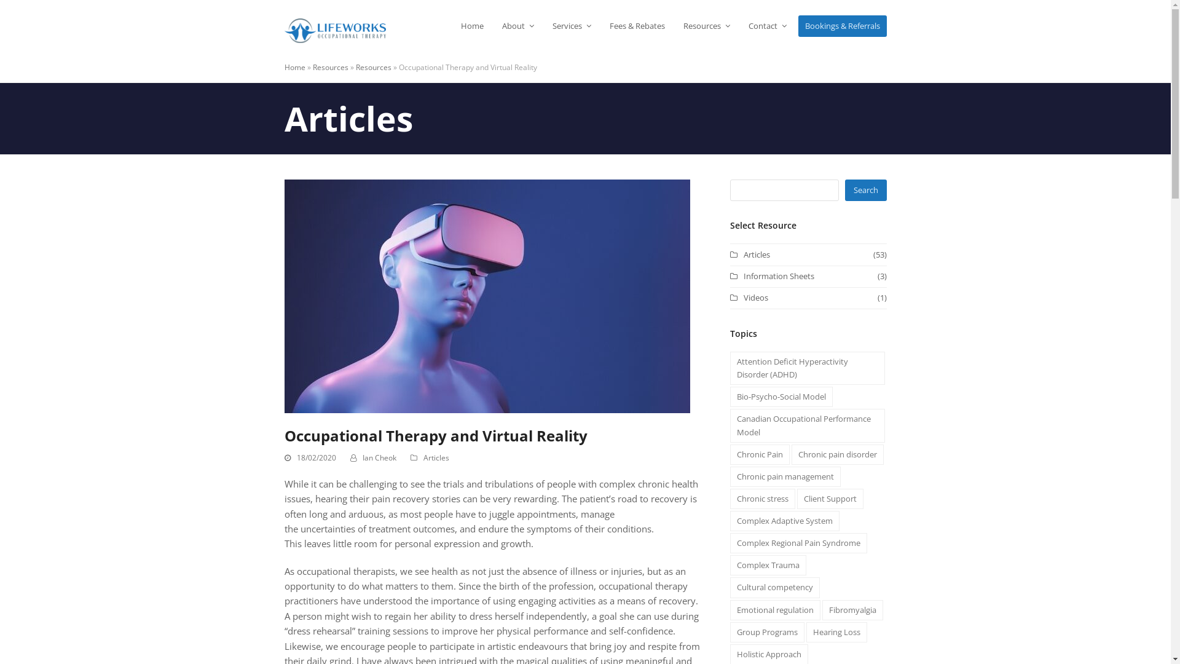 This screenshot has width=1180, height=664. What do you see at coordinates (776, 610) in the screenshot?
I see `Emotional regulation` at bounding box center [776, 610].